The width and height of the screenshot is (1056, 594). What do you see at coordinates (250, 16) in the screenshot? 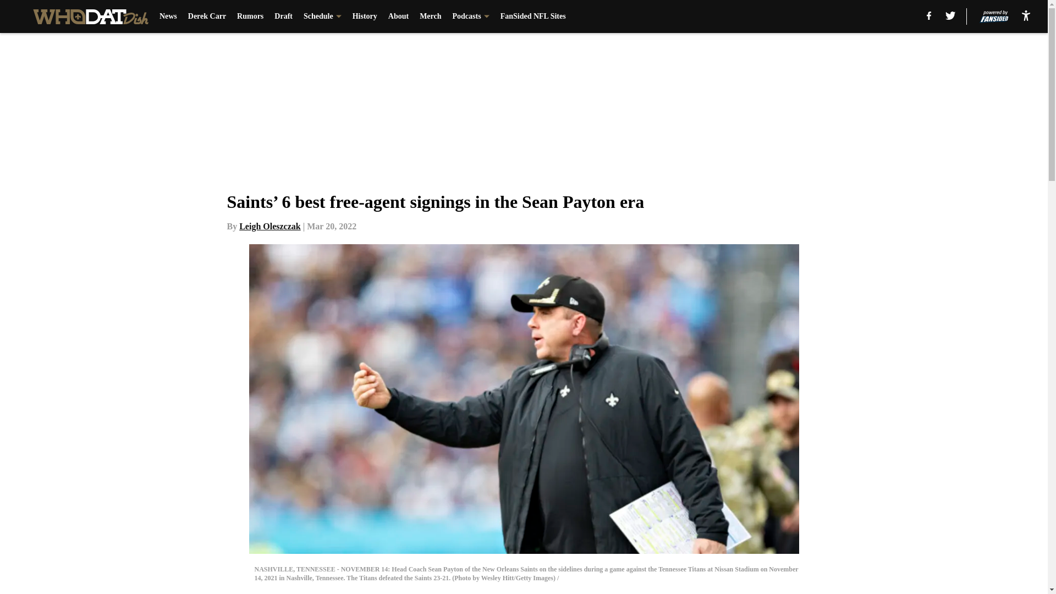
I see `Rumors` at bounding box center [250, 16].